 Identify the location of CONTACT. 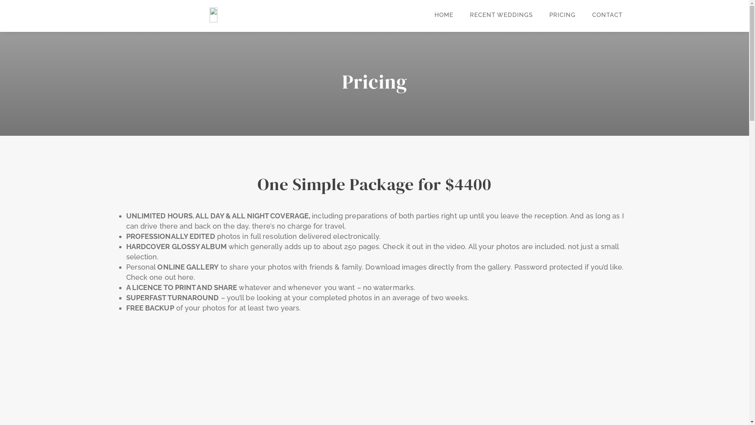
(607, 15).